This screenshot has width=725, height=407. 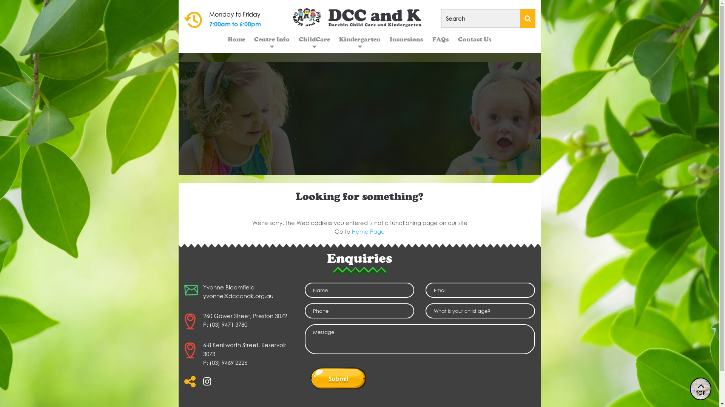 What do you see at coordinates (314, 39) in the screenshot?
I see `ChildCare` at bounding box center [314, 39].